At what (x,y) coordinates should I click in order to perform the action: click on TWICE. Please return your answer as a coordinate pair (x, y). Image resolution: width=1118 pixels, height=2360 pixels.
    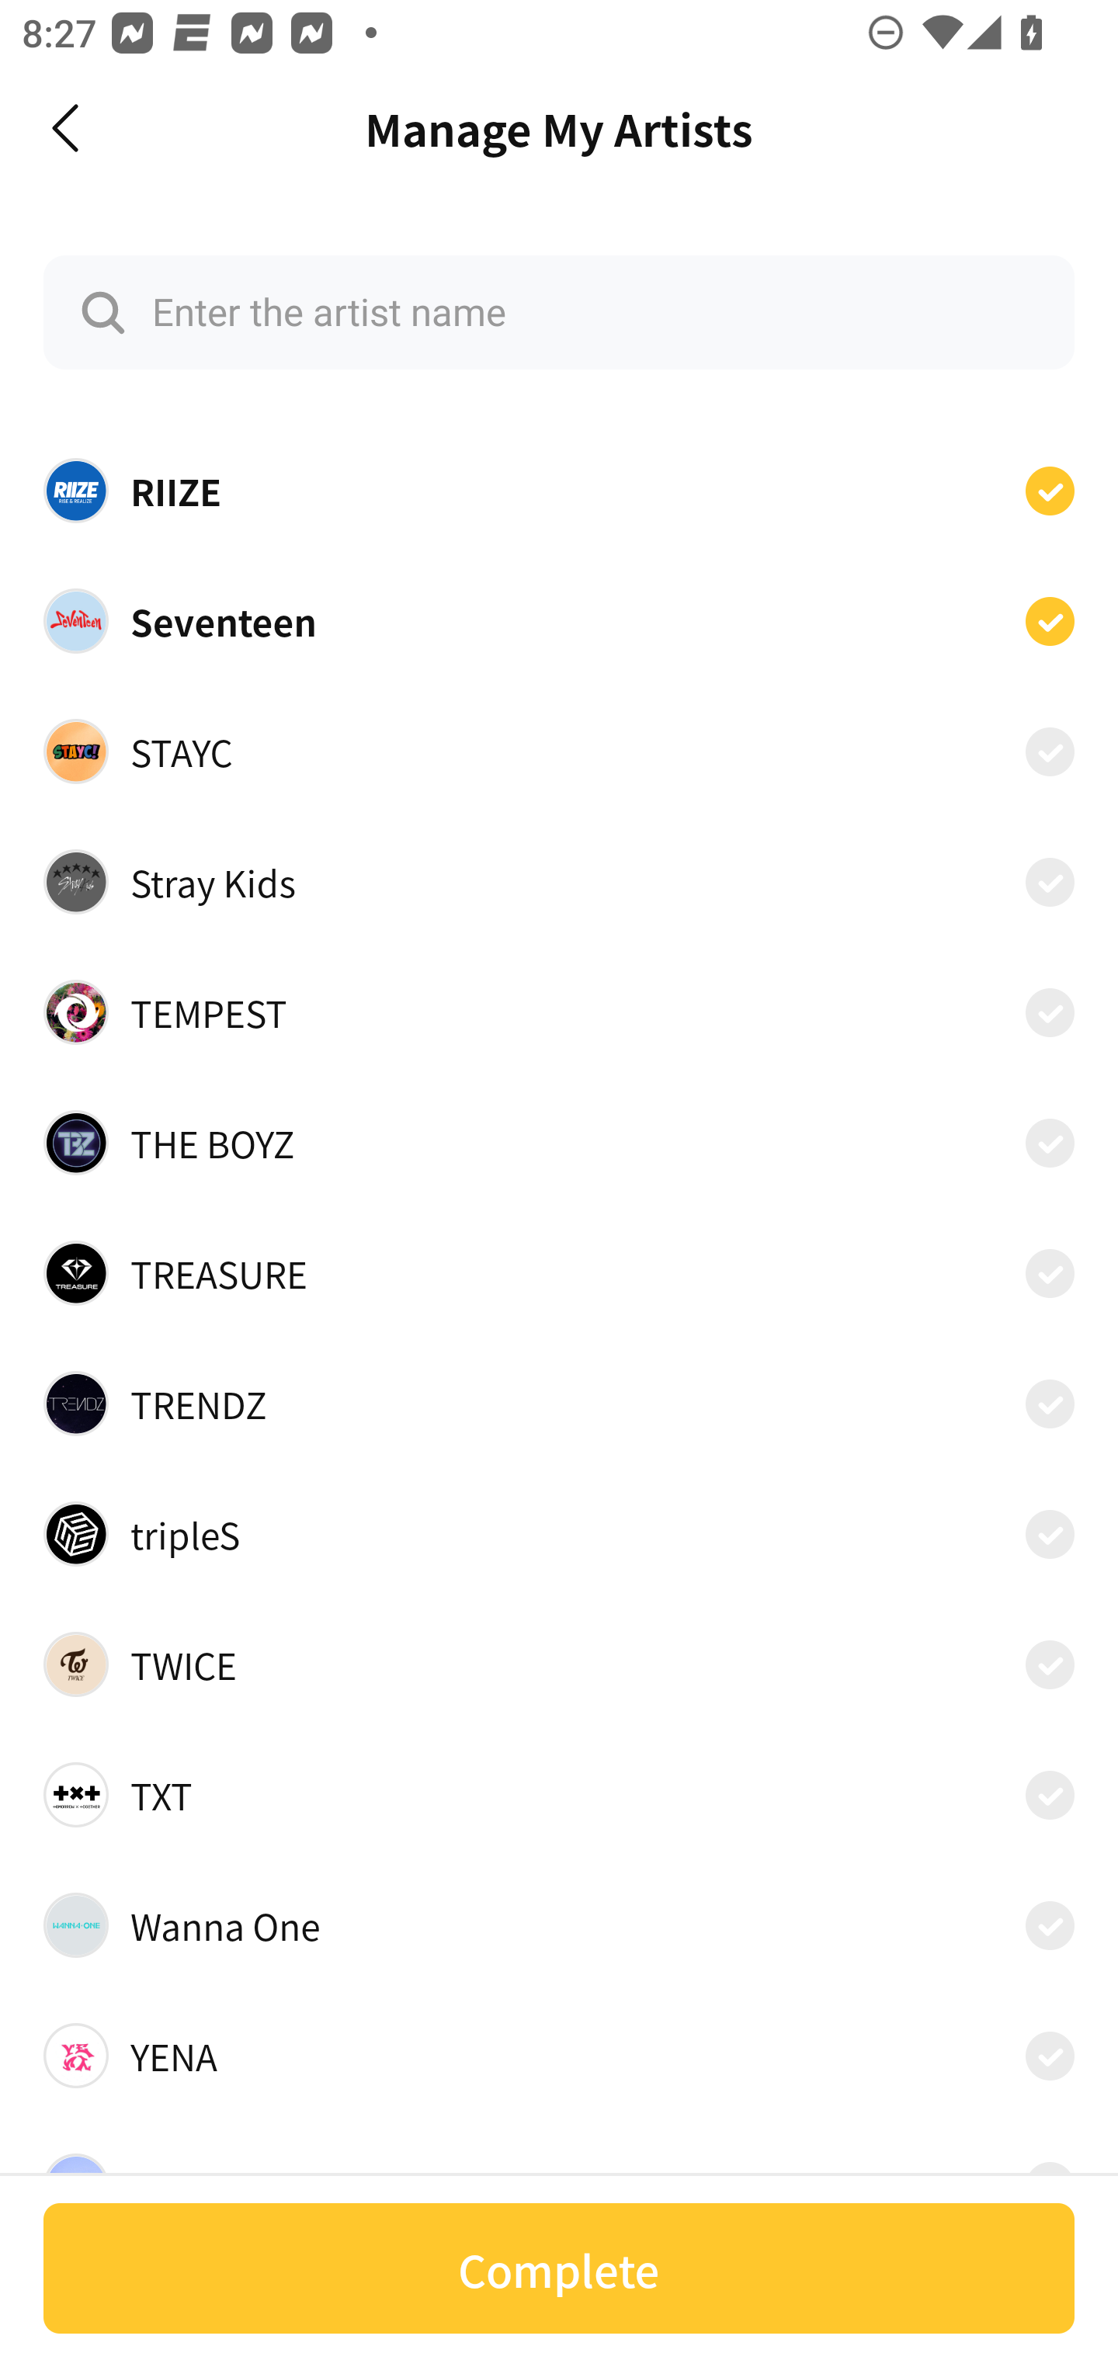
    Looking at the image, I should click on (559, 1663).